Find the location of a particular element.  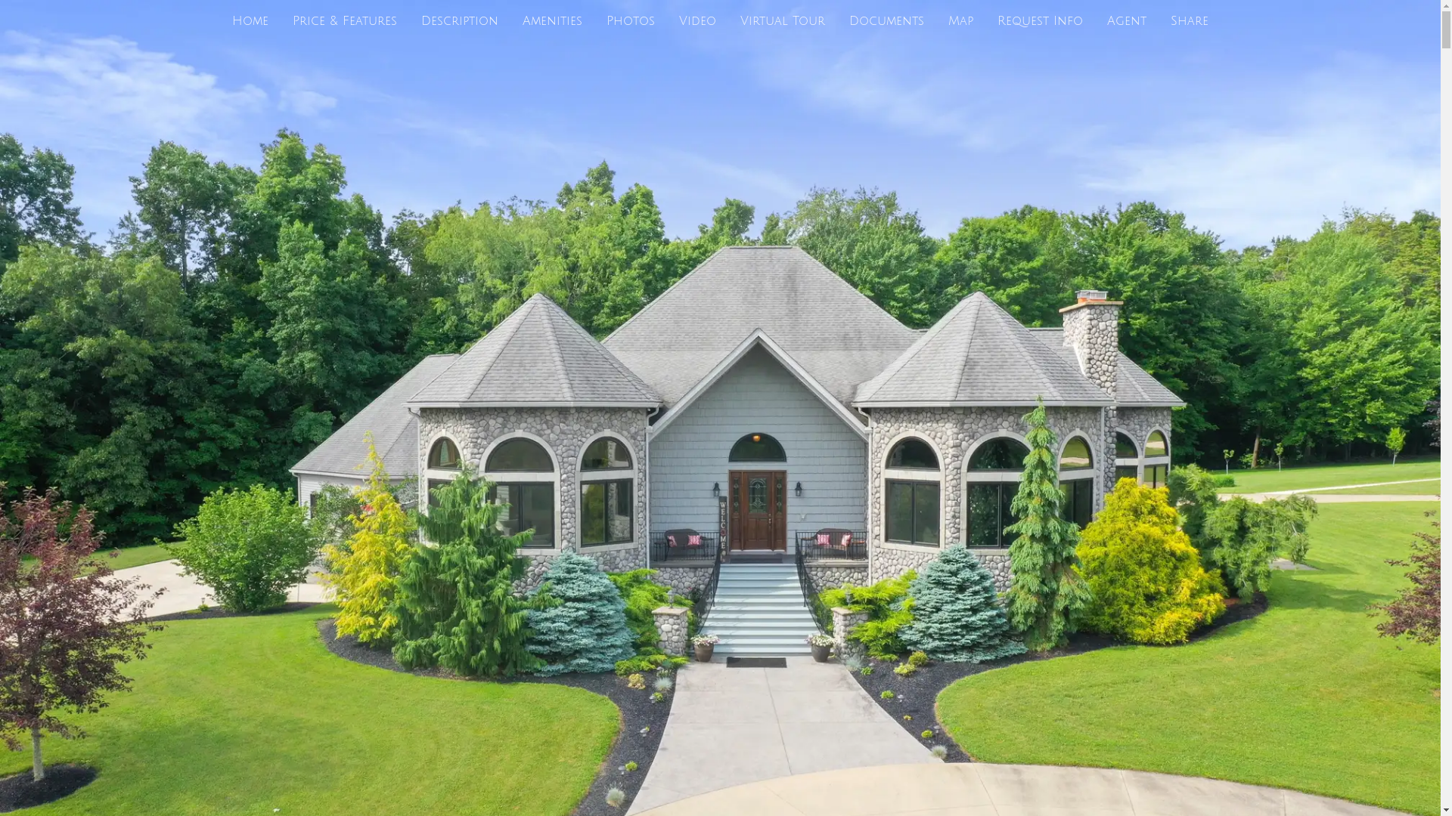

Amenities is located at coordinates (552, 21).